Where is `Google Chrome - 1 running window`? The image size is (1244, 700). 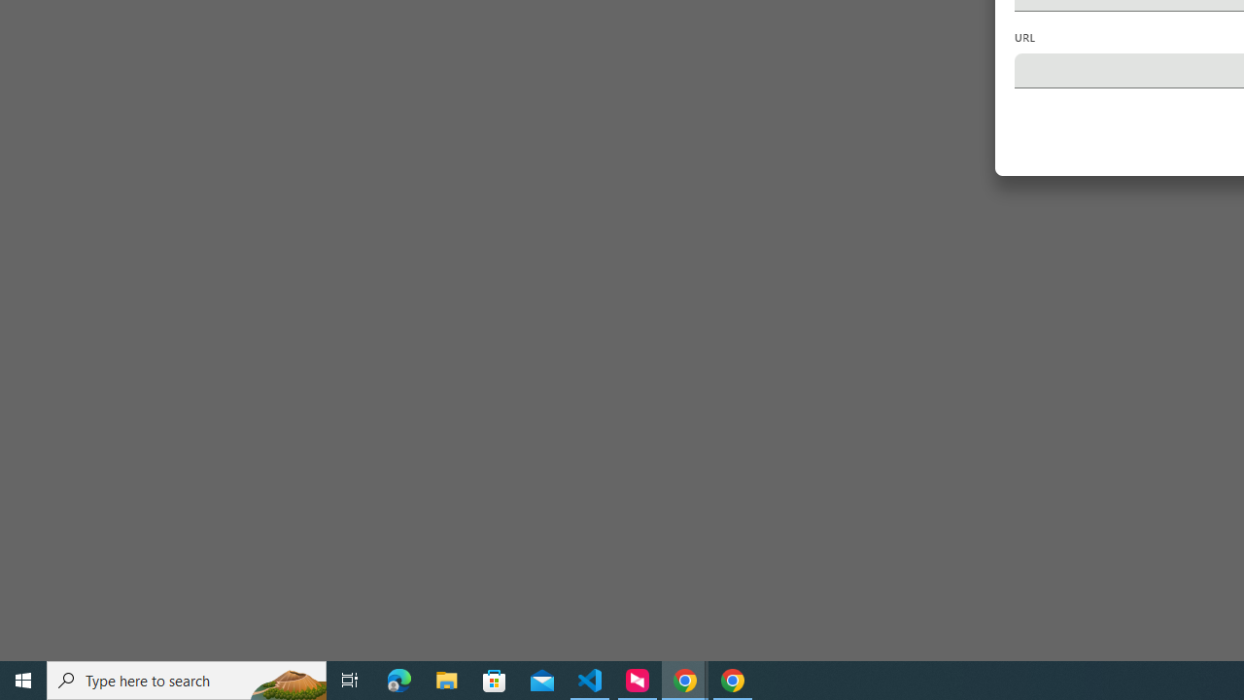
Google Chrome - 1 running window is located at coordinates (733, 681).